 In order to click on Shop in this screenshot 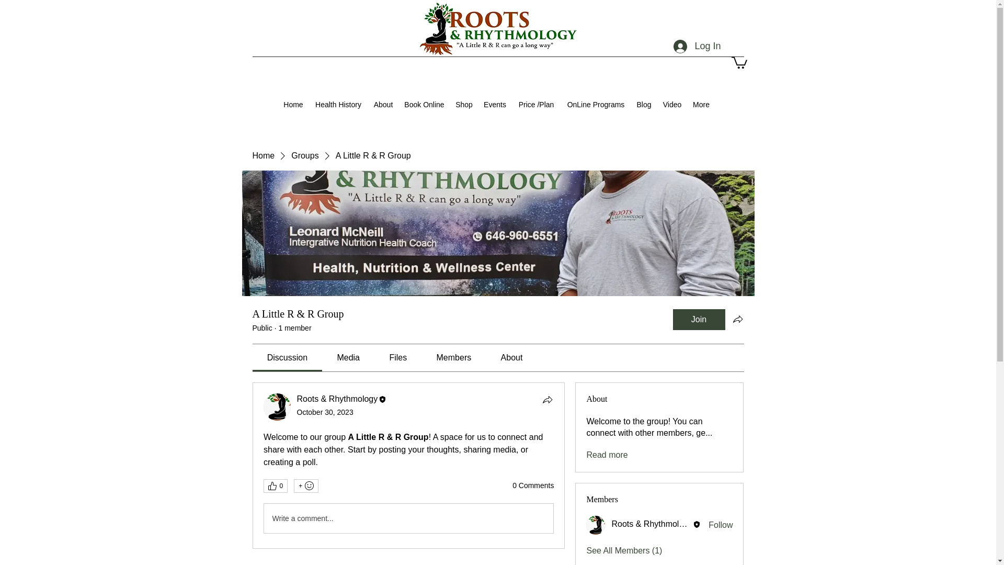, I will do `click(463, 104)`.